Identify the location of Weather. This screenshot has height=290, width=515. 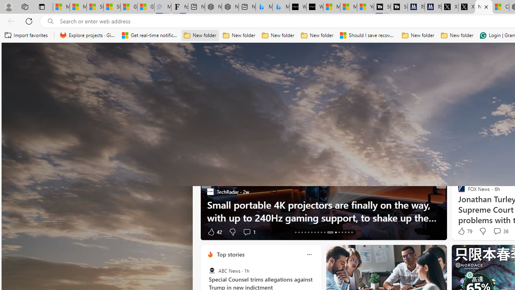
(410, 107).